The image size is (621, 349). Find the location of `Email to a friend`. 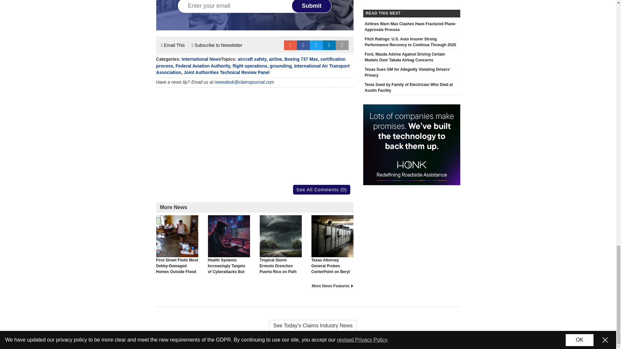

Email to a friend is located at coordinates (290, 45).